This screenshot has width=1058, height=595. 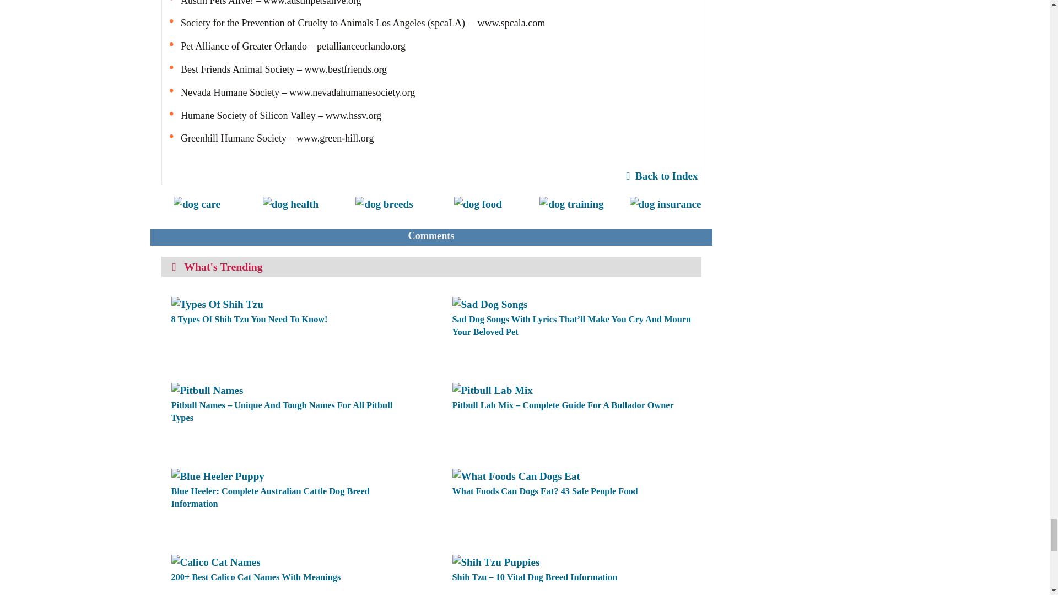 I want to click on Dog Training, so click(x=571, y=203).